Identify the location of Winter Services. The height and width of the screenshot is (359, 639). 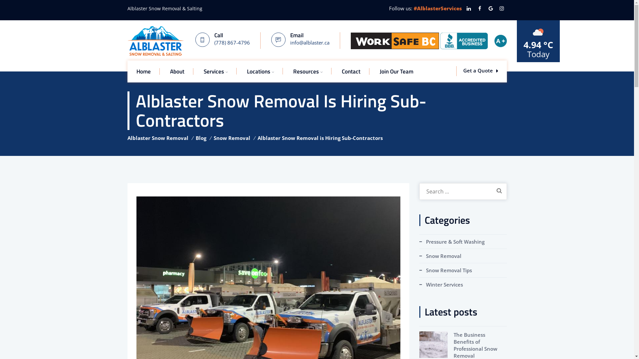
(441, 285).